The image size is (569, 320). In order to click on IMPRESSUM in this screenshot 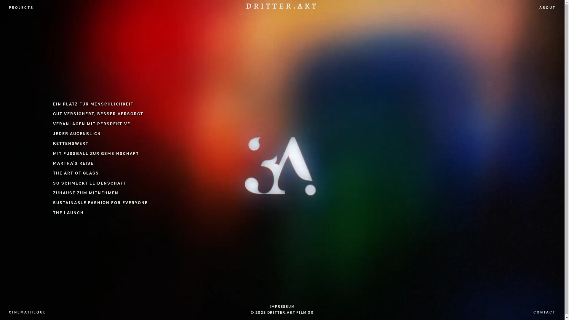, I will do `click(282, 307)`.